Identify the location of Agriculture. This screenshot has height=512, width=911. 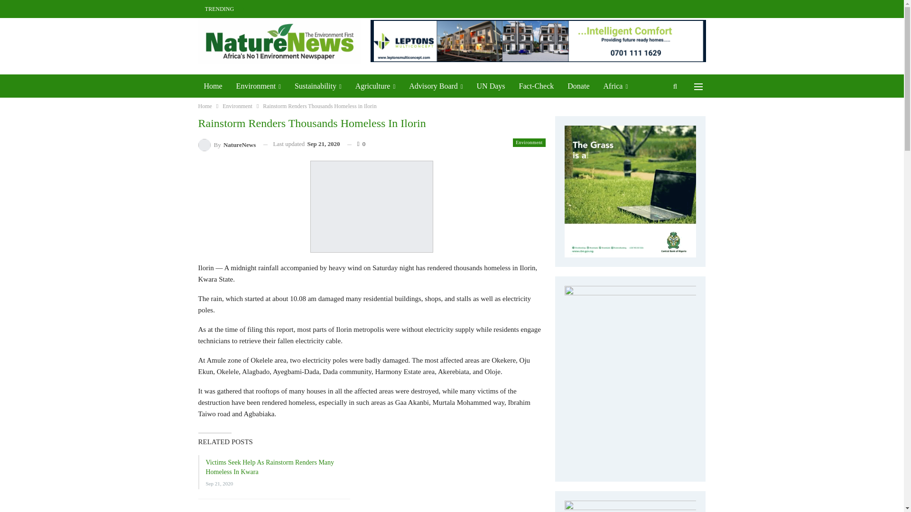
(376, 86).